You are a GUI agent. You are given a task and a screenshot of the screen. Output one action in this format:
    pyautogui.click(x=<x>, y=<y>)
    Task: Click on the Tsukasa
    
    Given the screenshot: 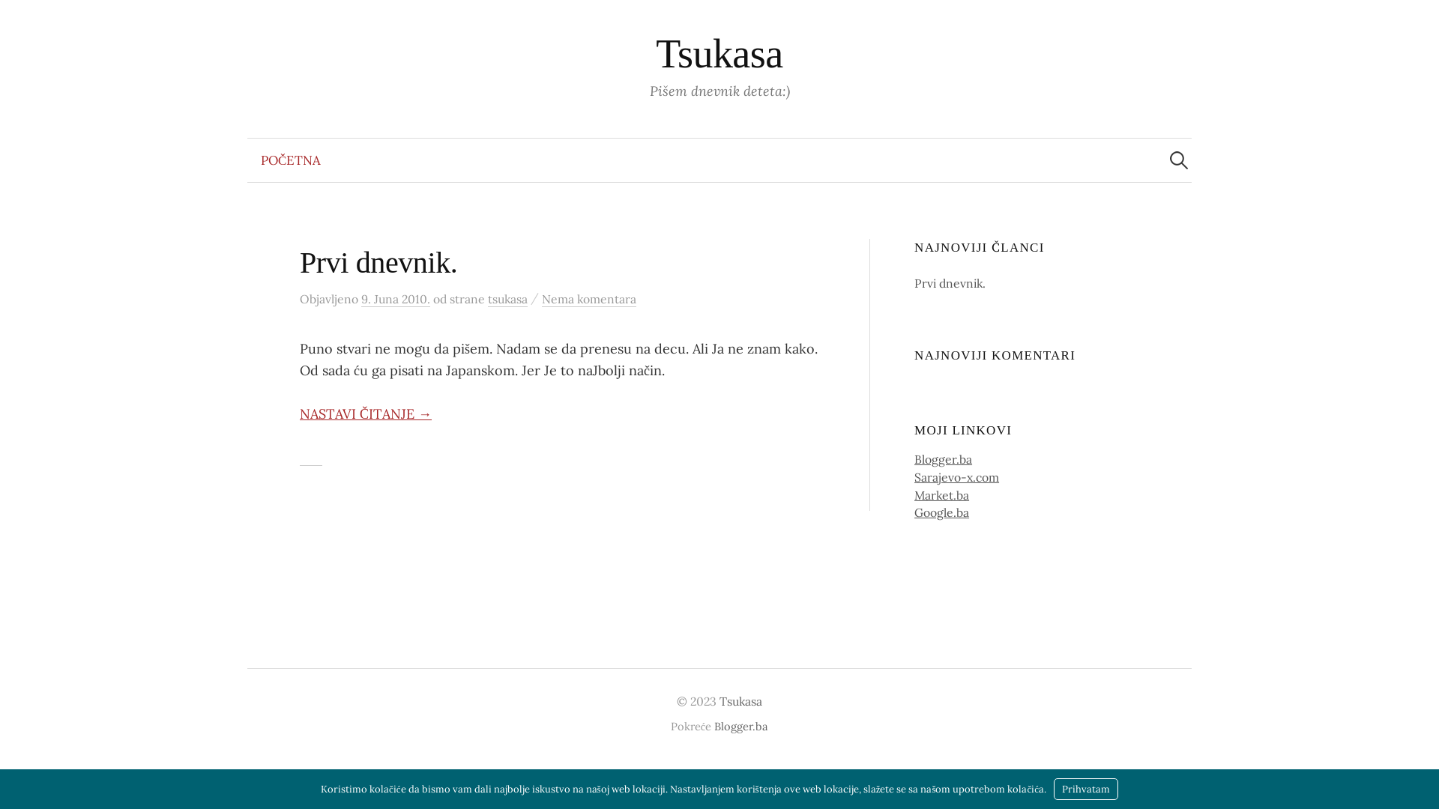 What is the action you would take?
    pyautogui.click(x=740, y=701)
    